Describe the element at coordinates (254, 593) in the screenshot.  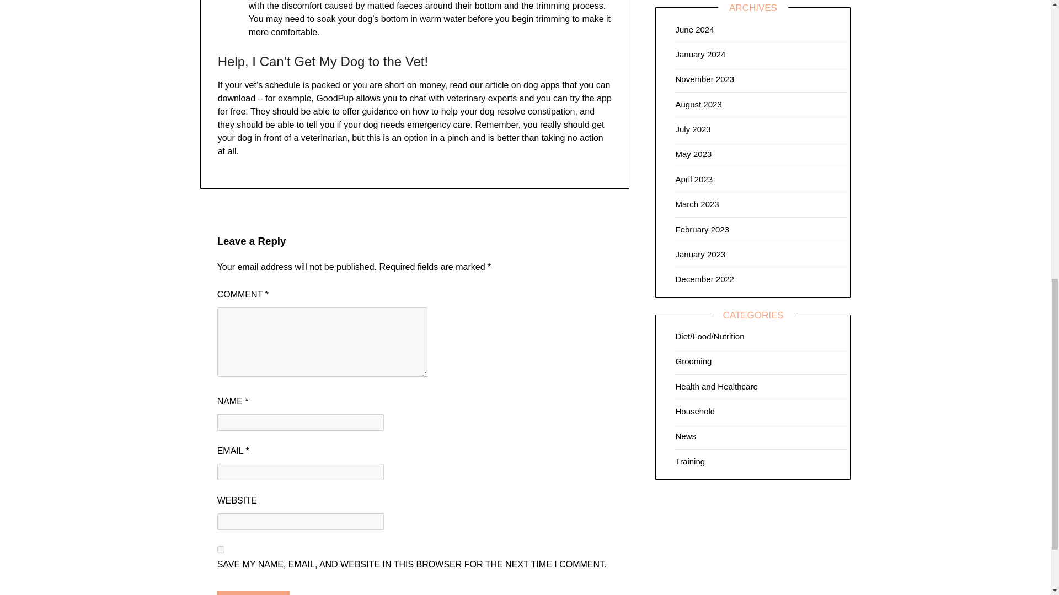
I see `Post Comment` at that location.